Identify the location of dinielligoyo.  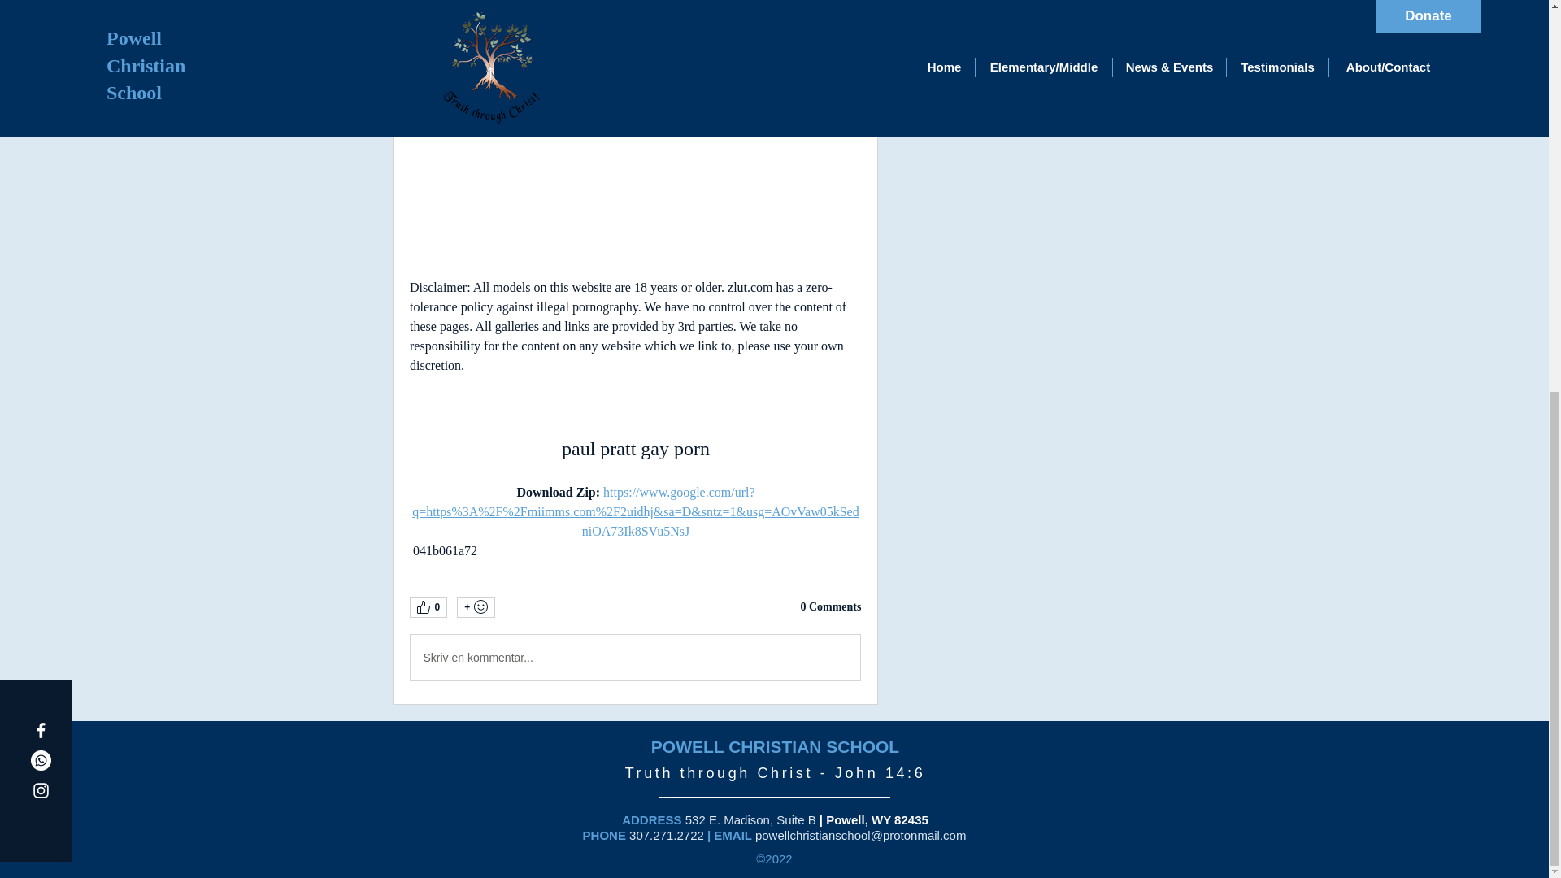
(926, 20).